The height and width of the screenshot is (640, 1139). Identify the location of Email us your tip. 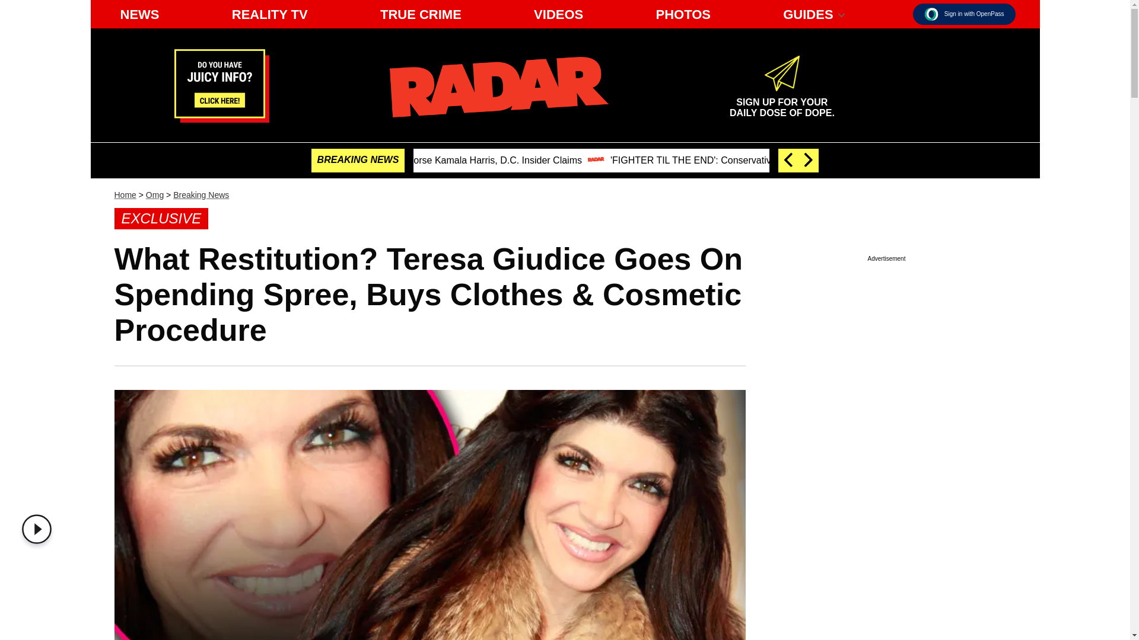
(39, 529).